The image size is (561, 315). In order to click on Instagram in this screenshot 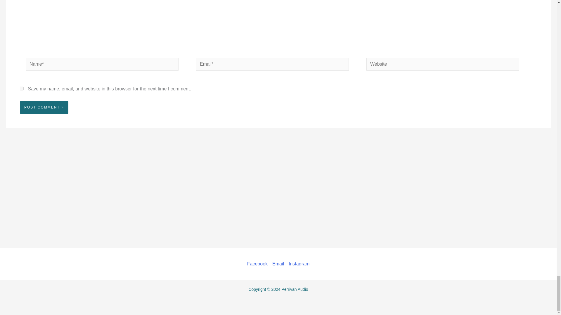, I will do `click(298, 264)`.